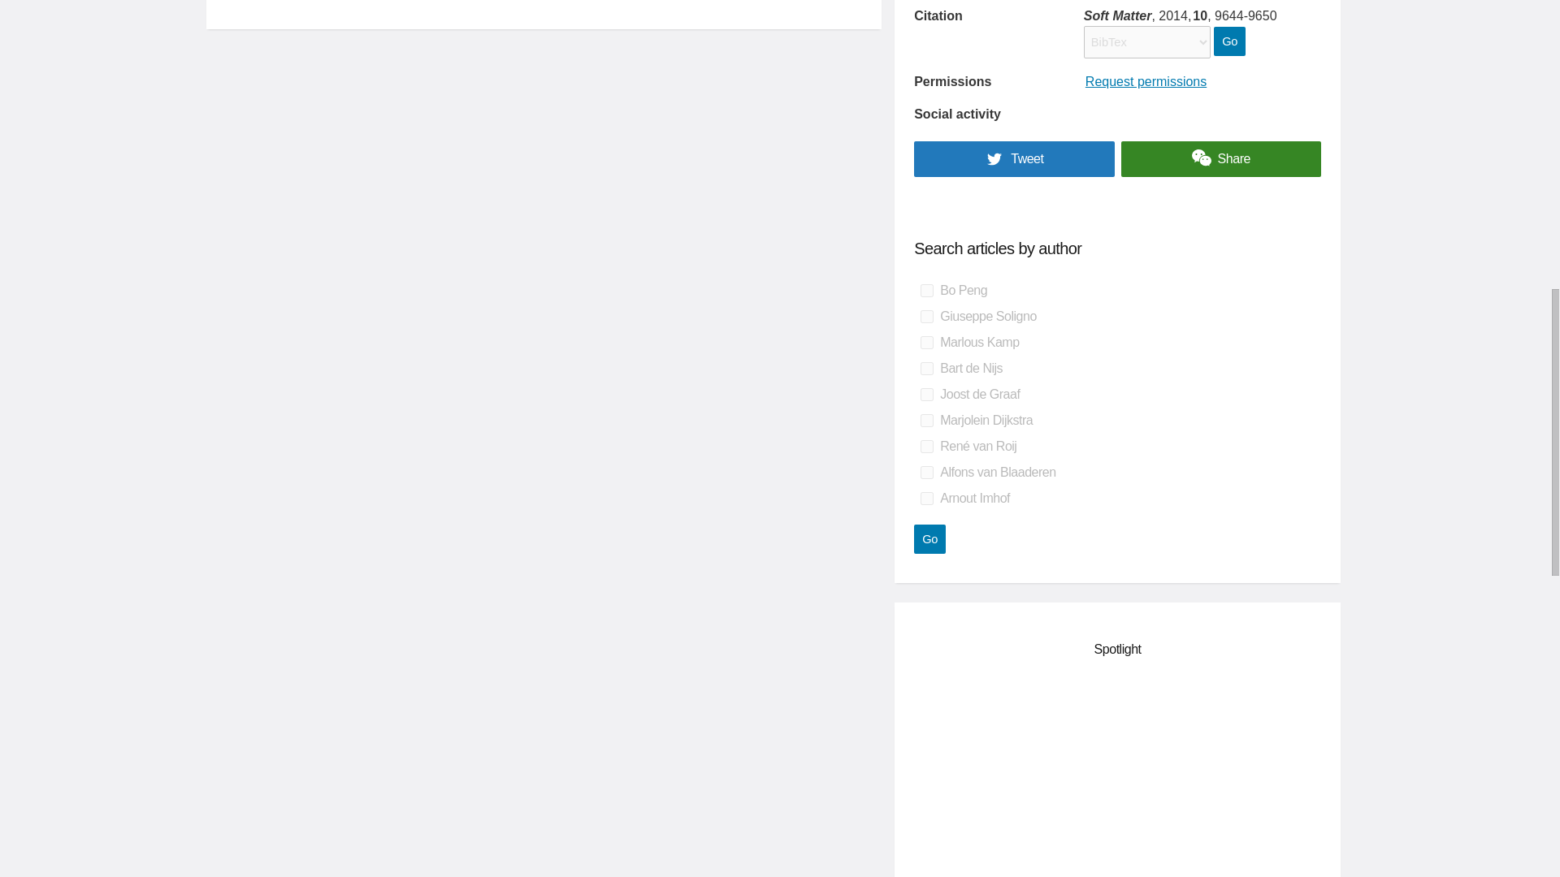 The width and height of the screenshot is (1560, 877). What do you see at coordinates (926, 447) in the screenshot?
I see `on` at bounding box center [926, 447].